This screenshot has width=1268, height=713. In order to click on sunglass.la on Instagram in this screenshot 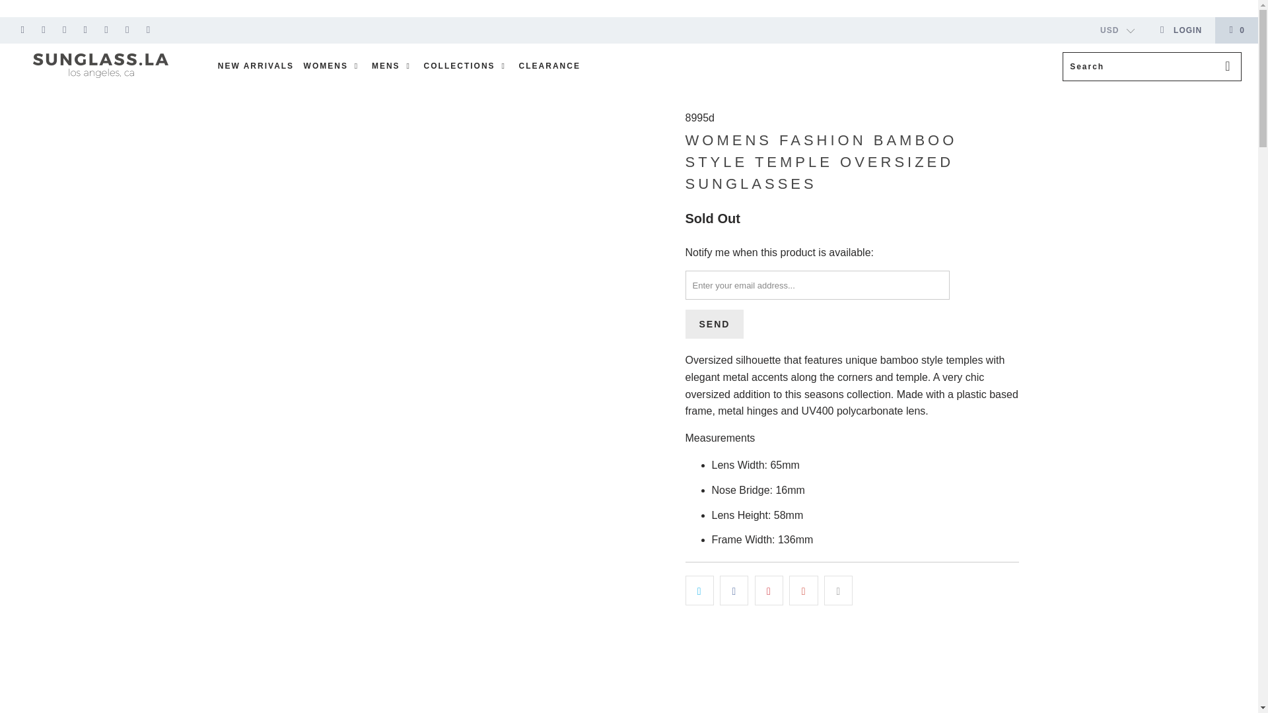, I will do `click(127, 30)`.